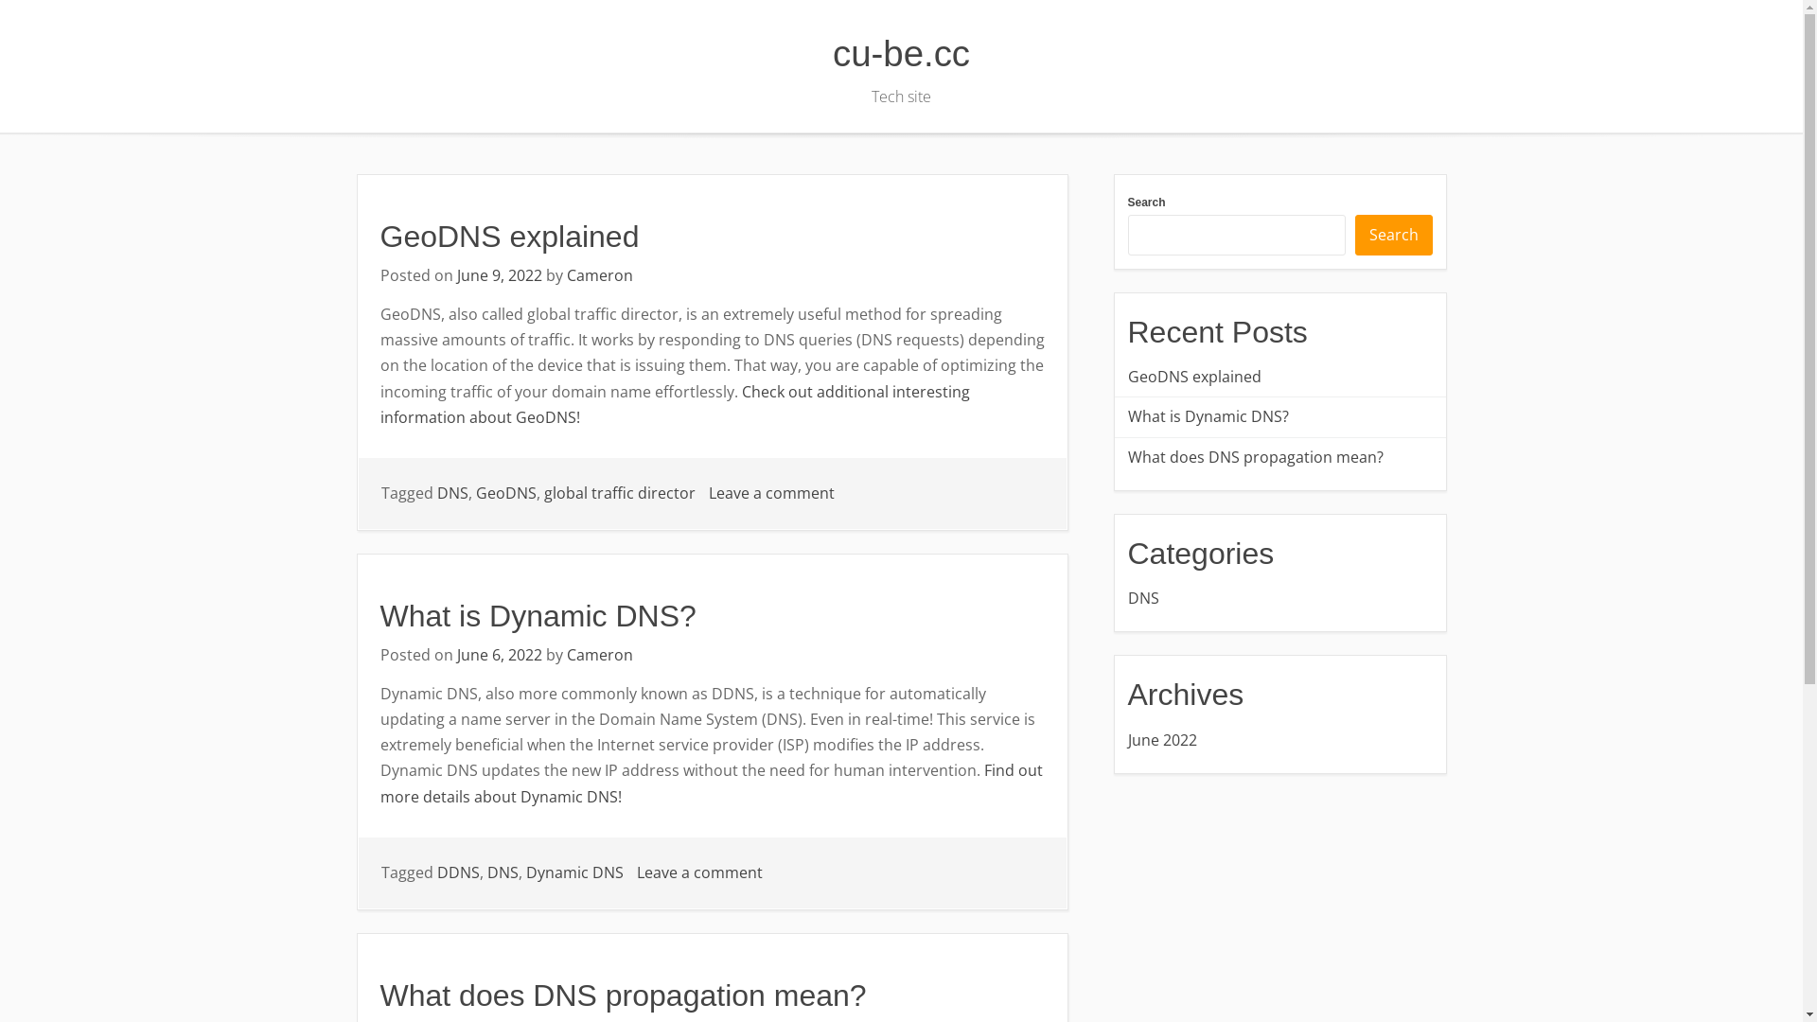 This screenshot has width=1817, height=1022. Describe the element at coordinates (1280, 740) in the screenshot. I see `June 2022` at that location.